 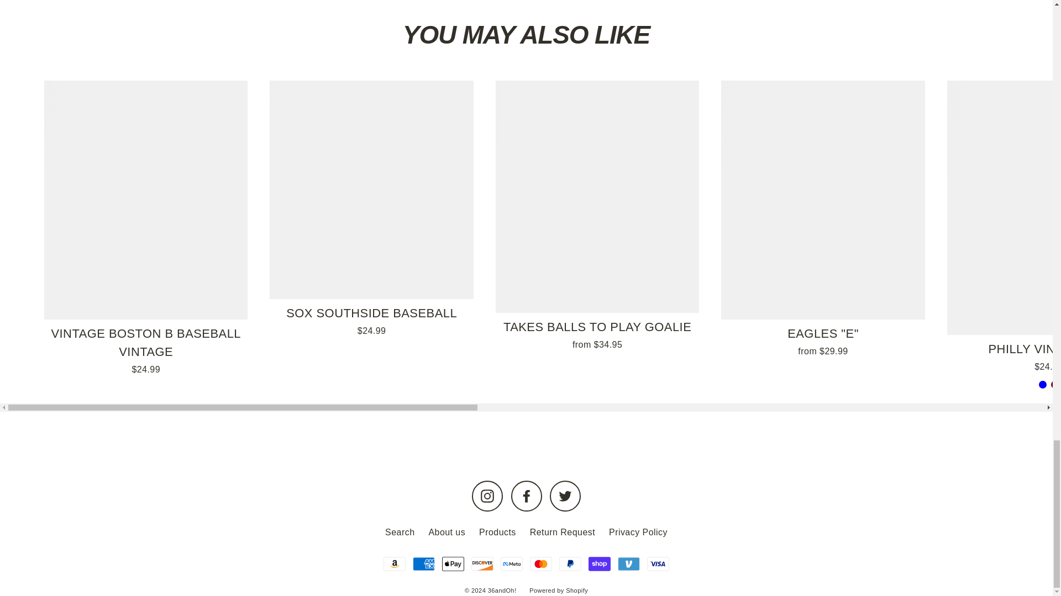 I want to click on 36andOh! on Twitter, so click(x=565, y=496).